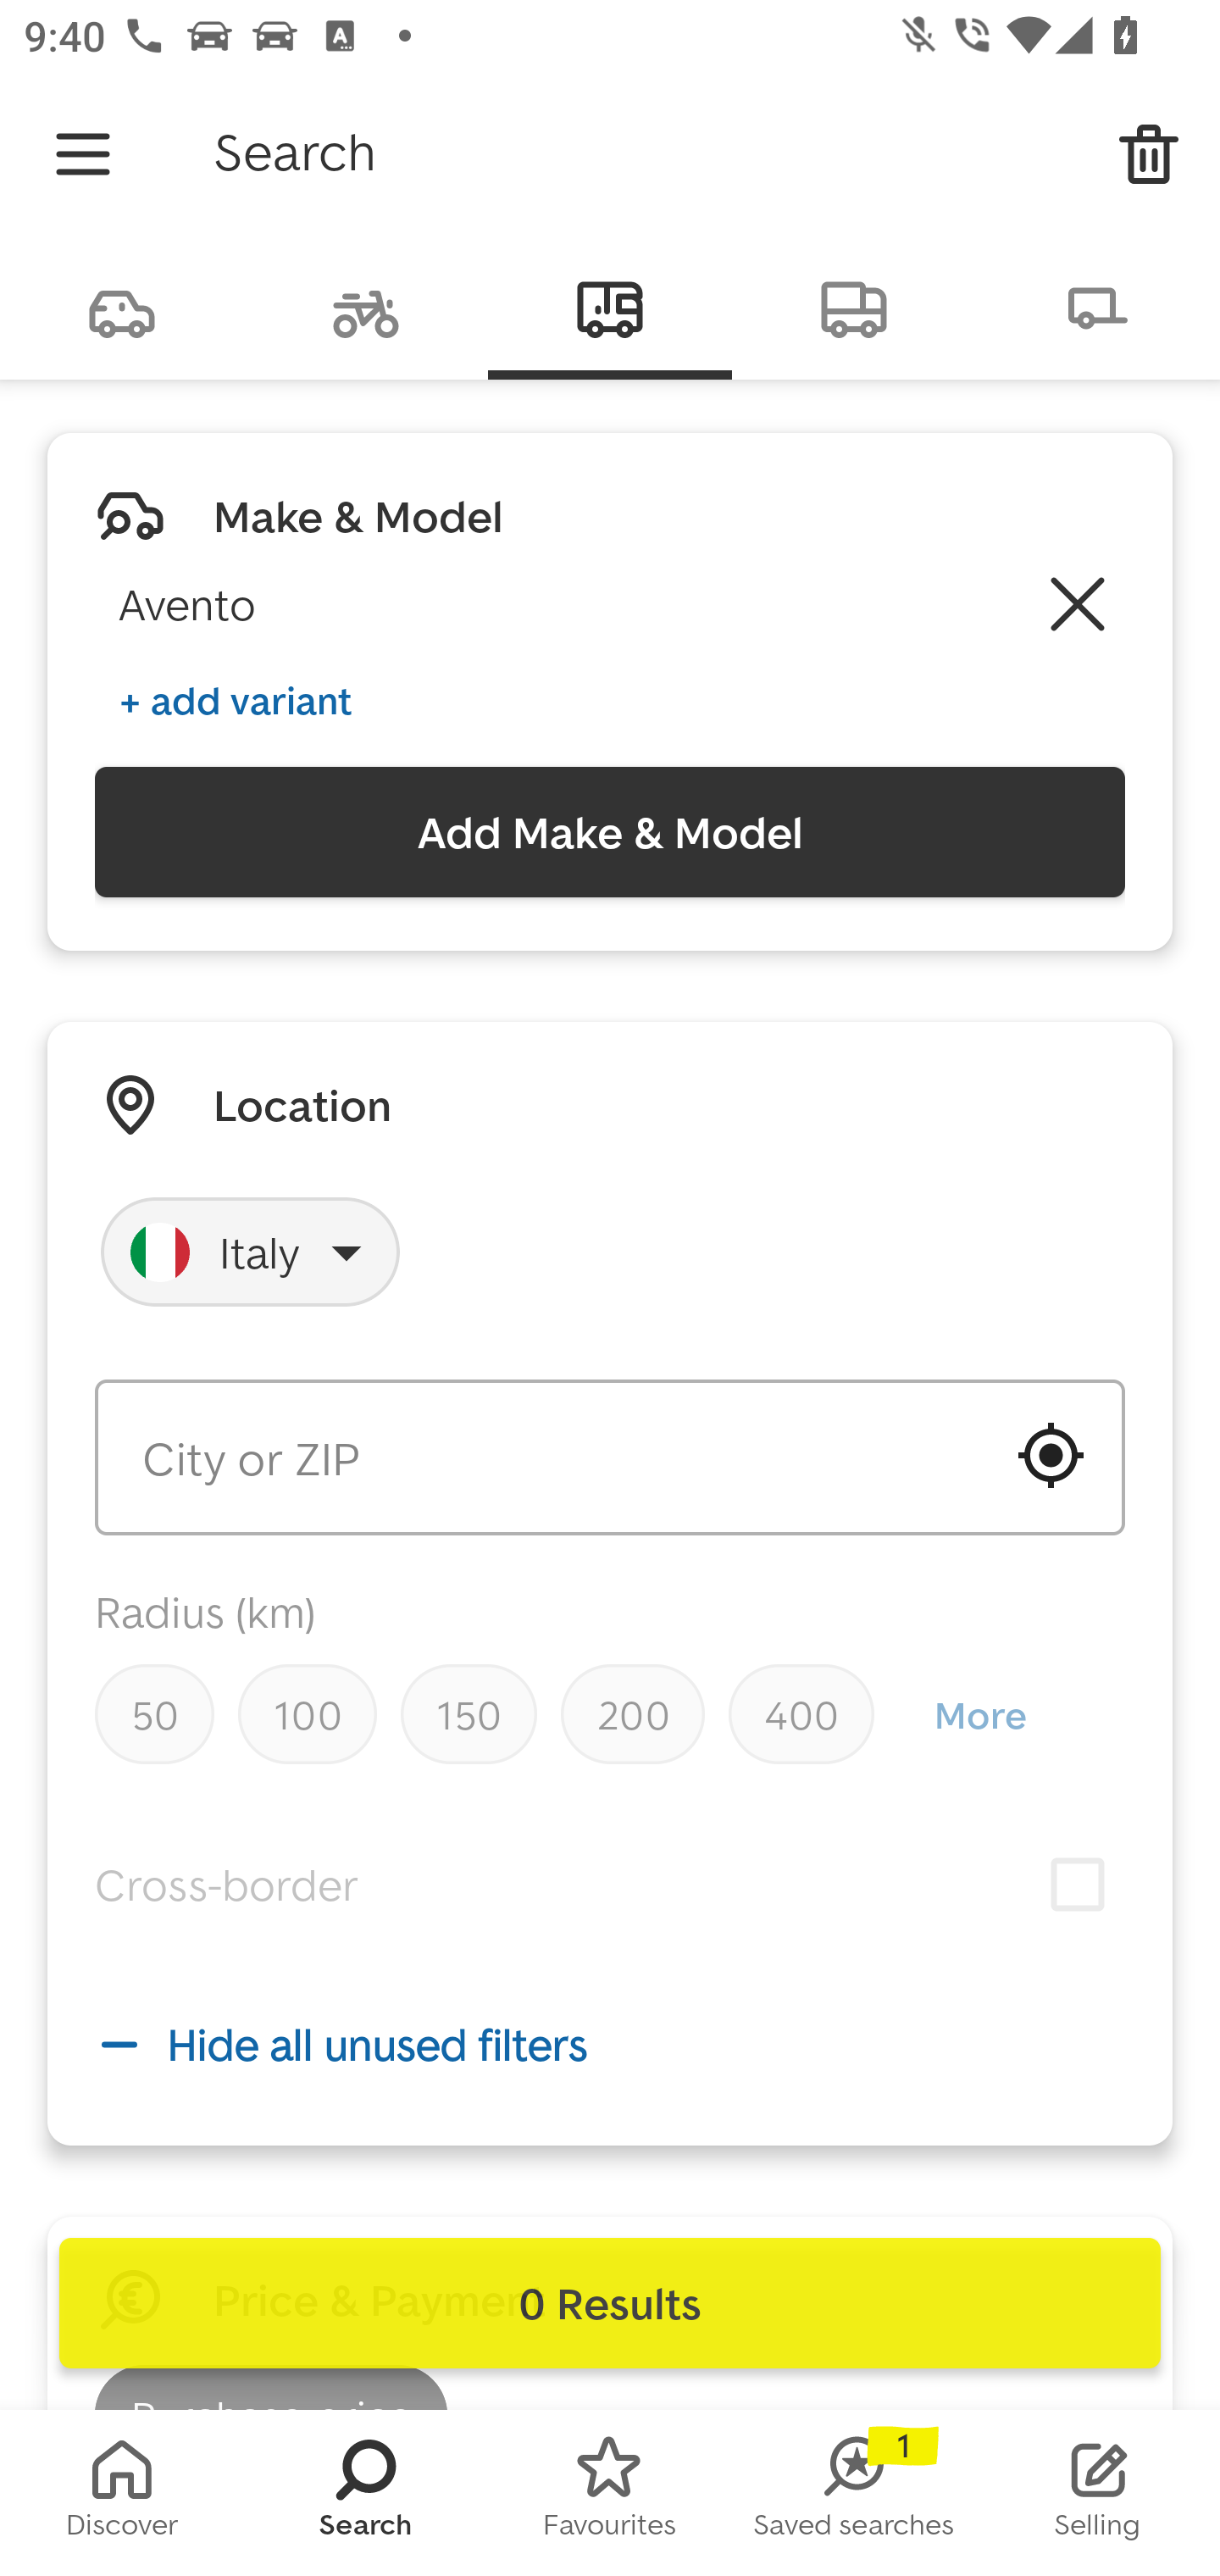 The height and width of the screenshot is (2576, 1220). Describe the element at coordinates (468, 1713) in the screenshot. I see `150` at that location.